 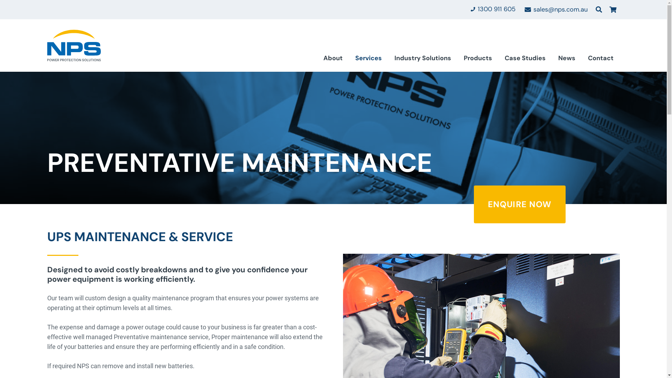 What do you see at coordinates (601, 60) in the screenshot?
I see `Contact` at bounding box center [601, 60].